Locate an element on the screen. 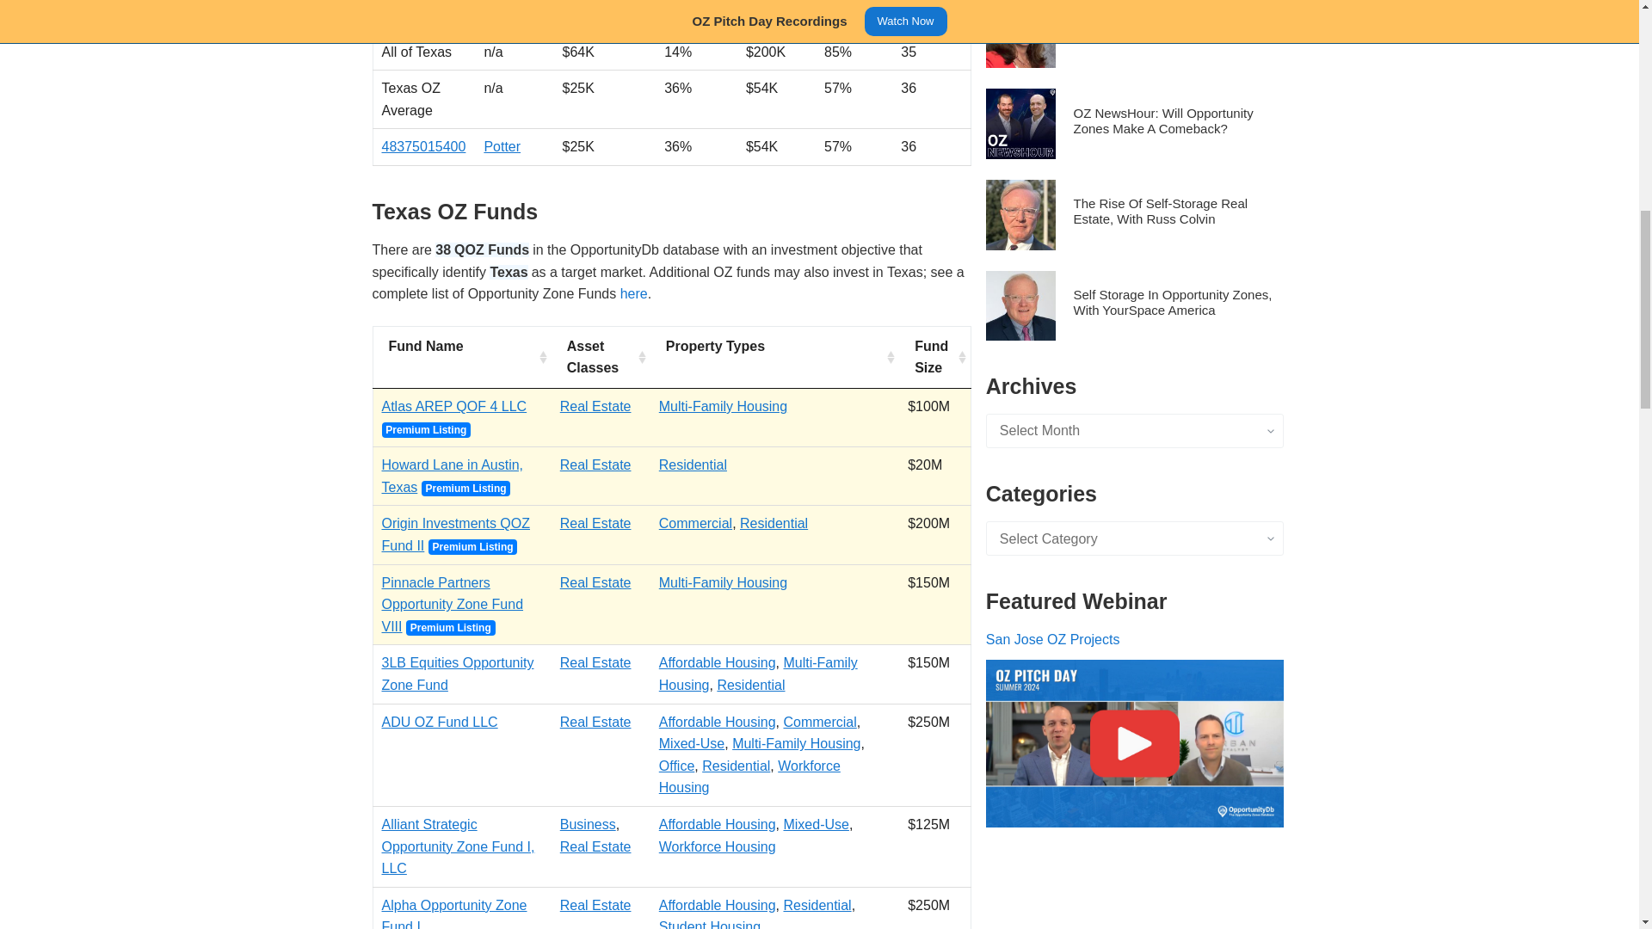 The height and width of the screenshot is (929, 1652). Origin Investments QOZ Fund II is located at coordinates (456, 534).